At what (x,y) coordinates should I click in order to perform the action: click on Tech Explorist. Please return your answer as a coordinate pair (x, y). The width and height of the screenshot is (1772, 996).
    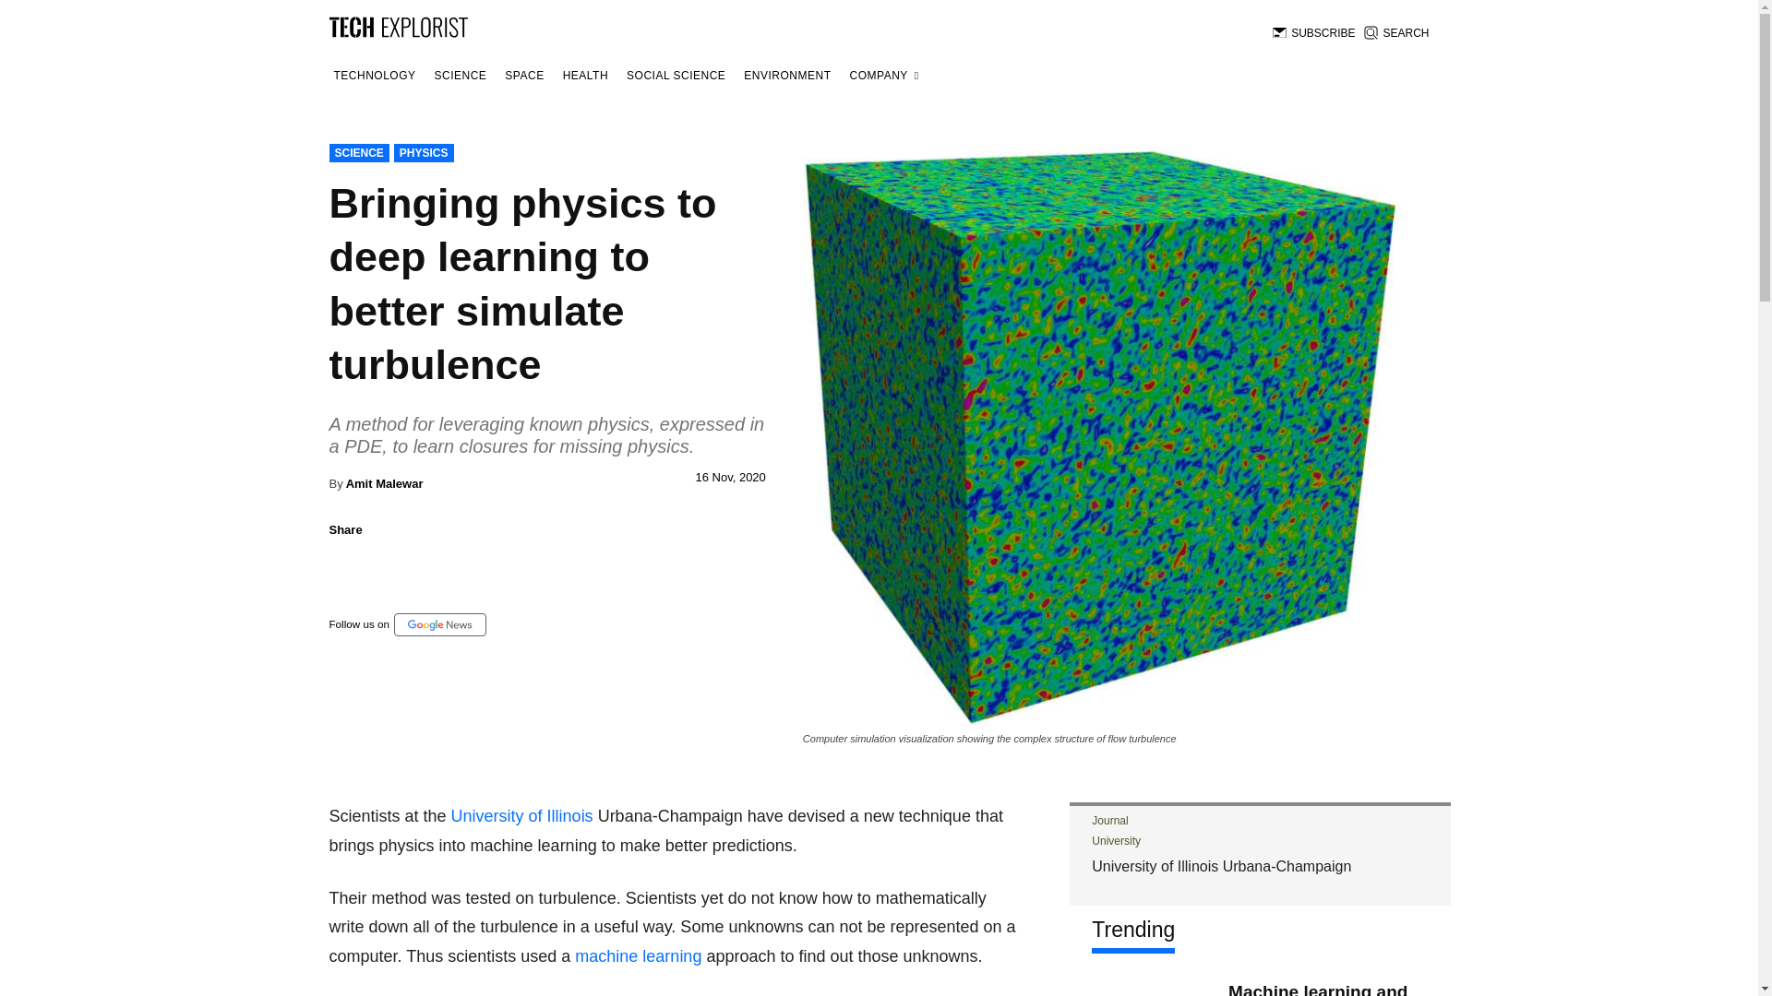
    Looking at the image, I should click on (397, 26).